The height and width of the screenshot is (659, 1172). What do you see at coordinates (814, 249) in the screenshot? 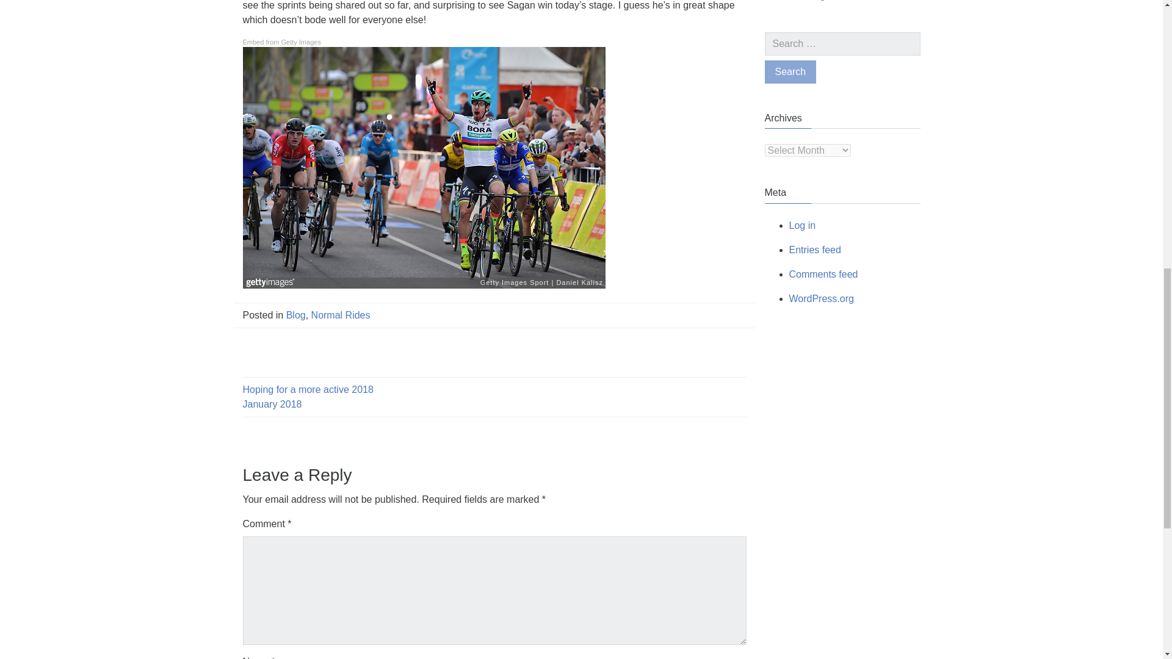
I see `Entries feed` at bounding box center [814, 249].